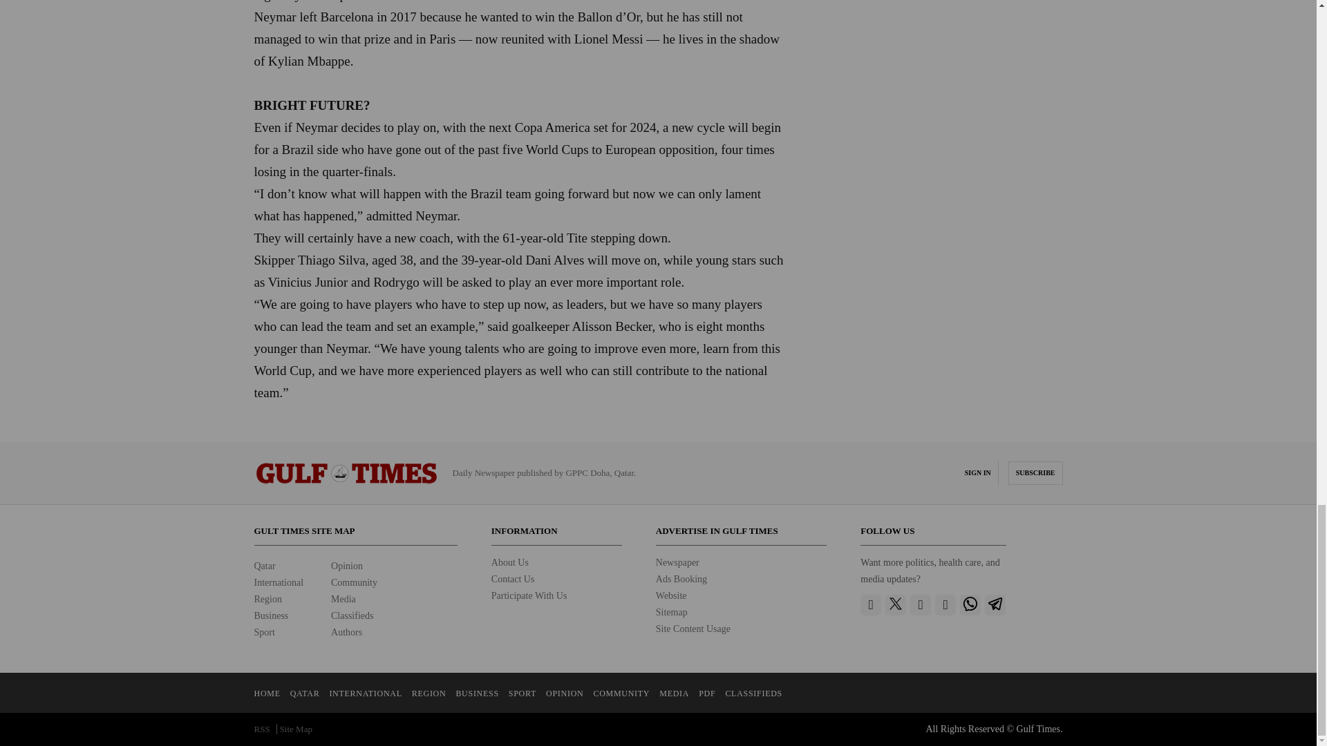 The height and width of the screenshot is (746, 1327). I want to click on Region, so click(268, 598).